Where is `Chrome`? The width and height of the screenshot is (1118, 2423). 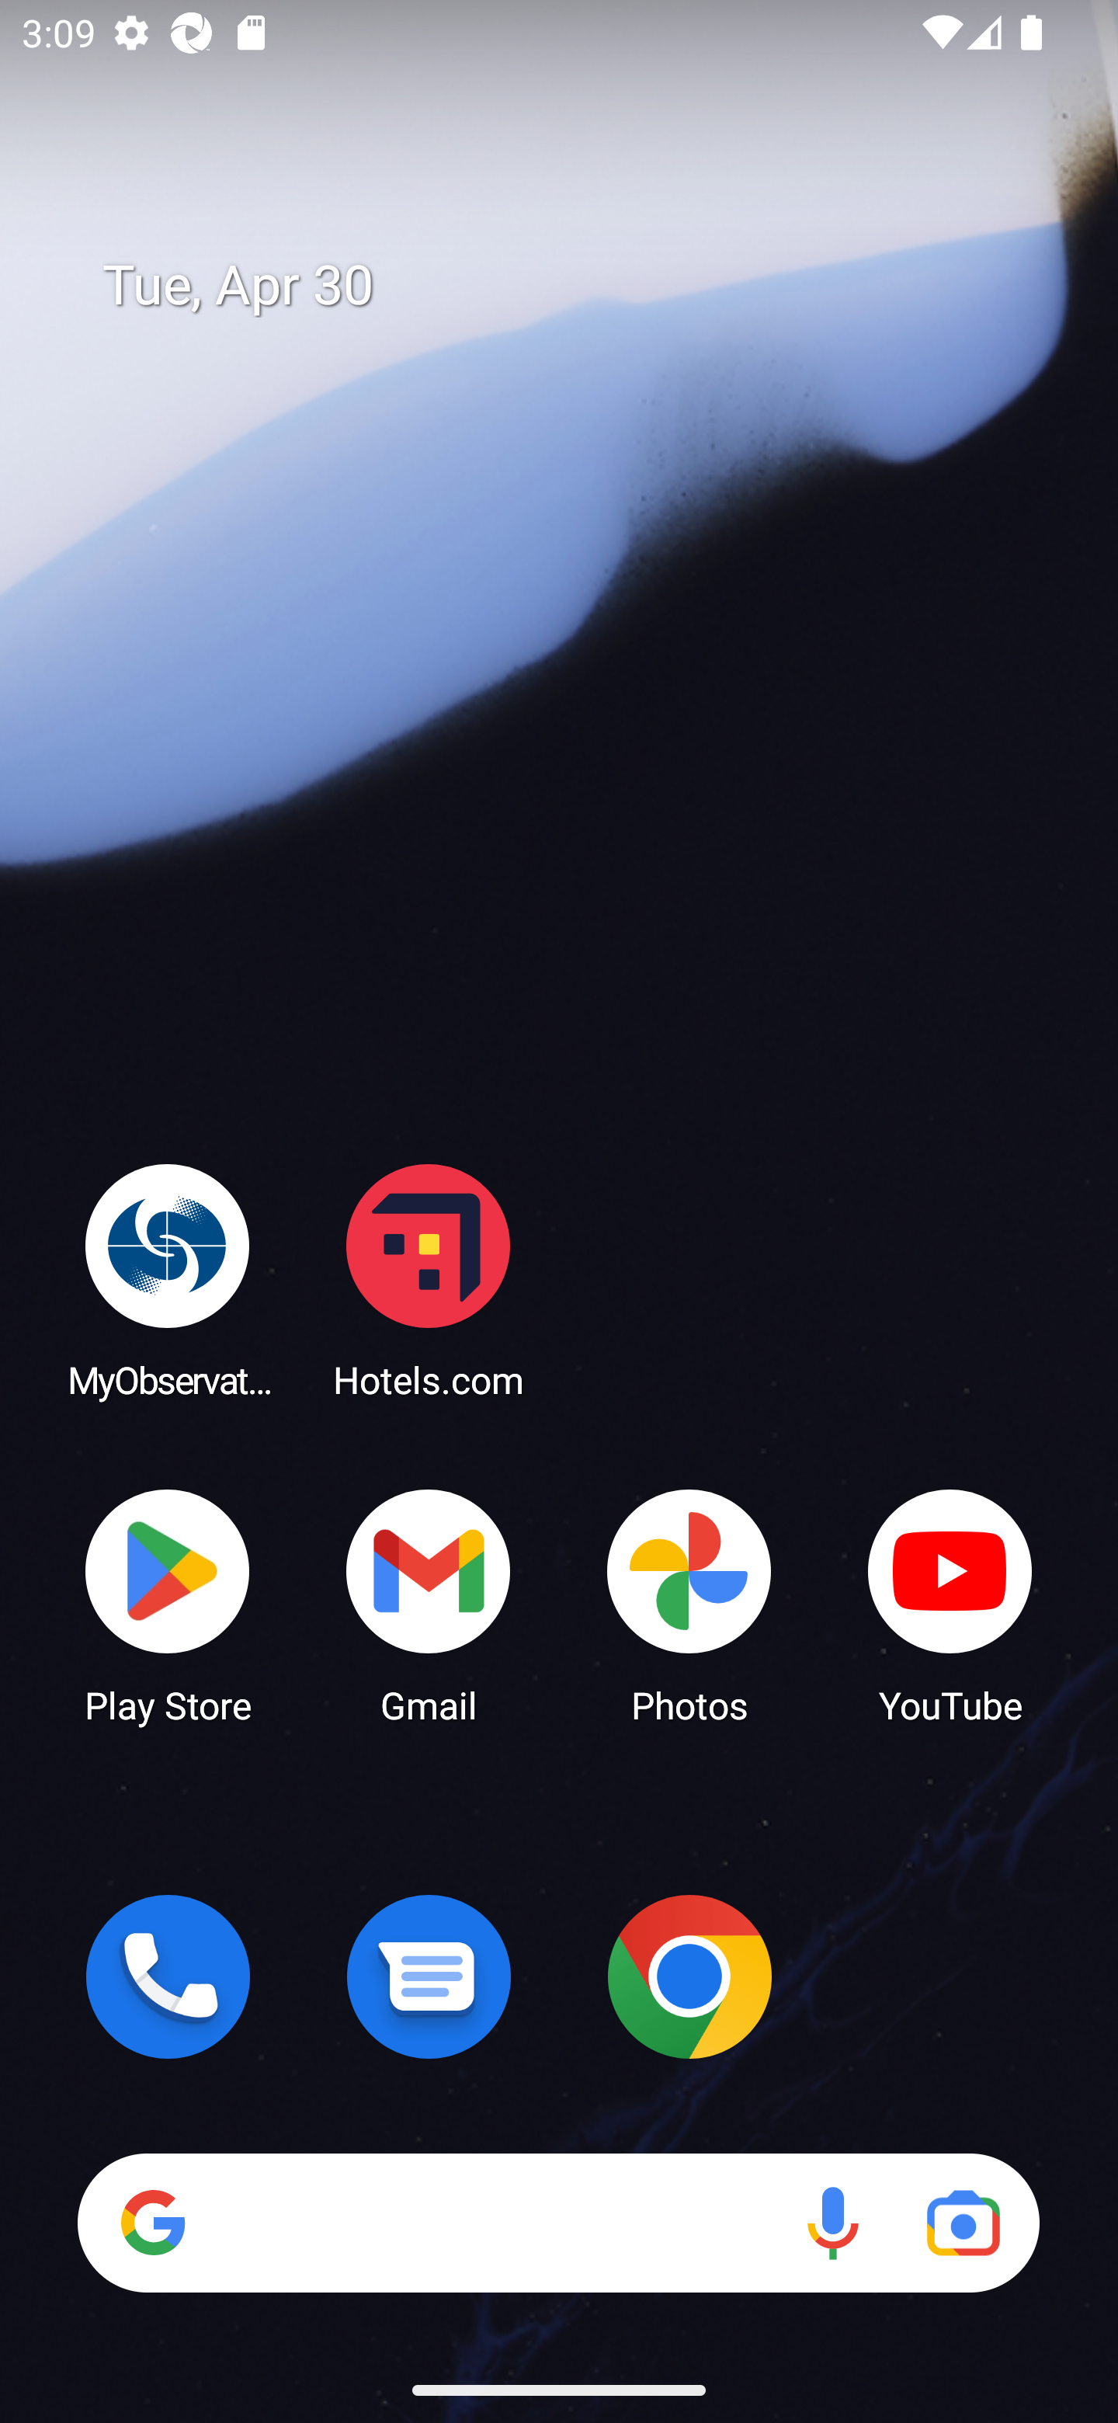 Chrome is located at coordinates (689, 1976).